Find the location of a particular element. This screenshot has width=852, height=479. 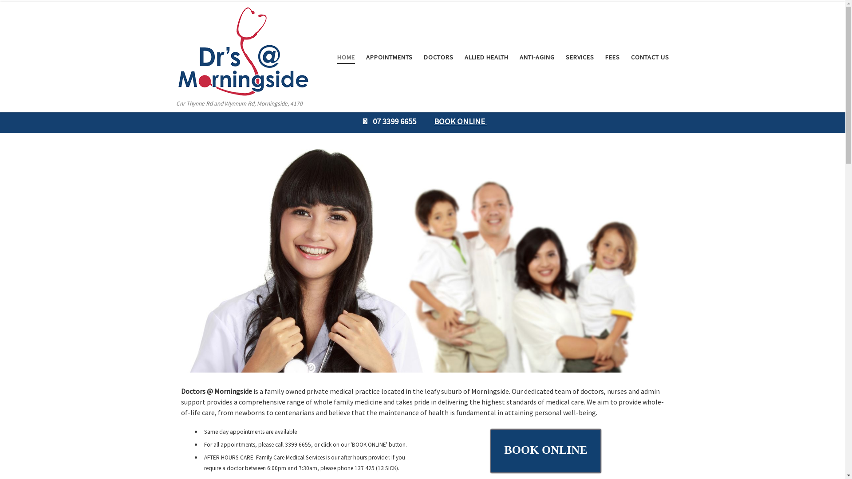

FEES is located at coordinates (612, 57).